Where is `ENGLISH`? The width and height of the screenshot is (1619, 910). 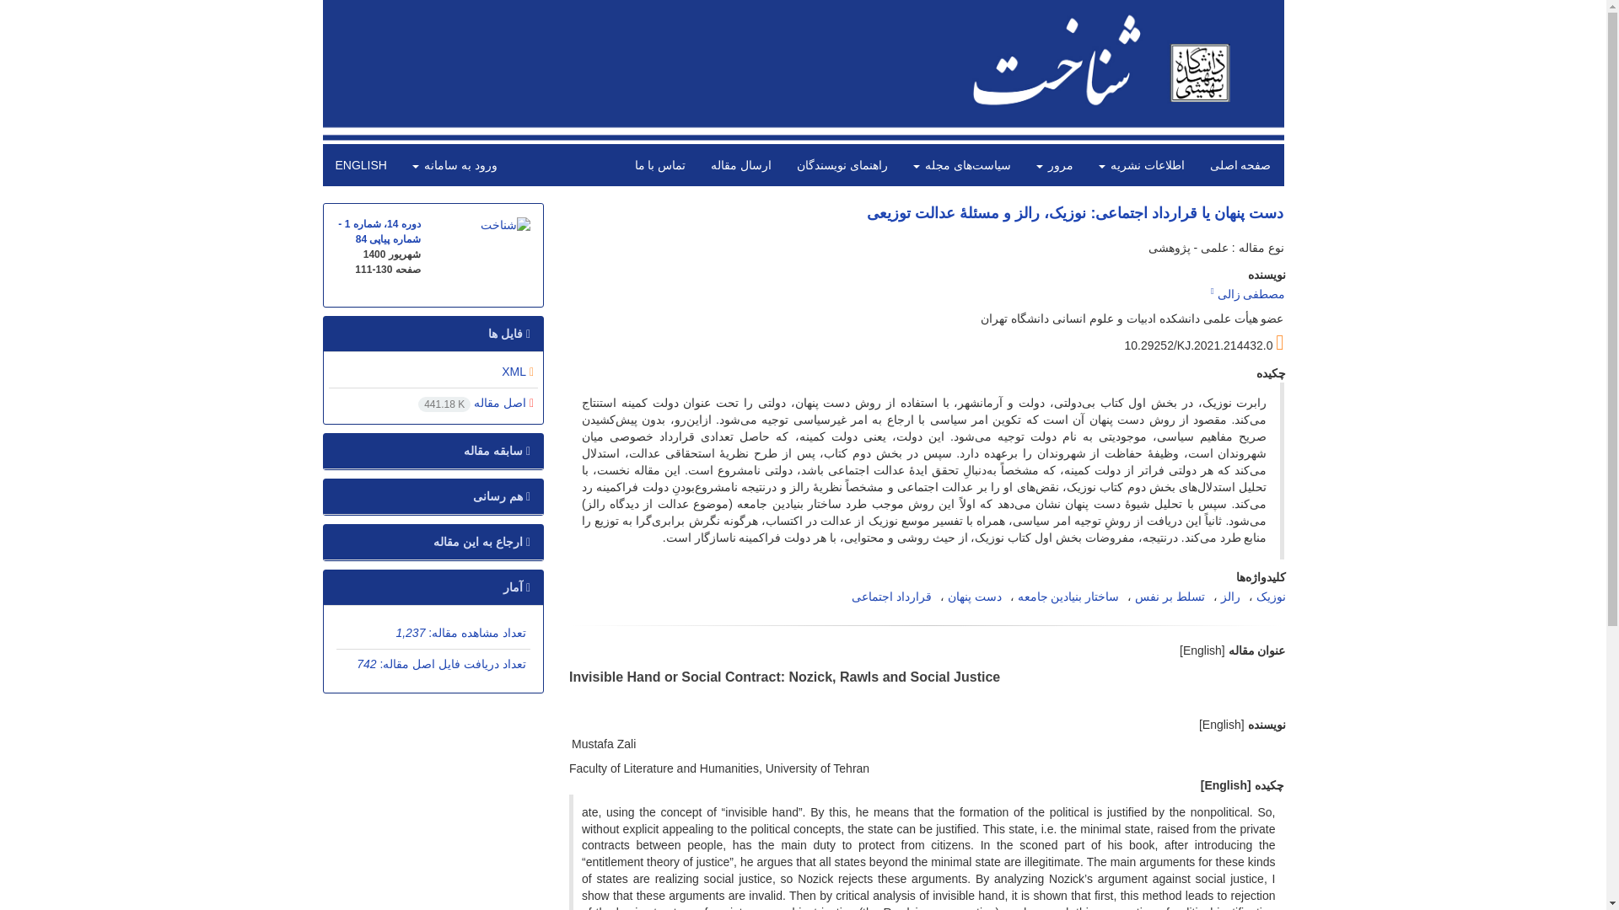
ENGLISH is located at coordinates (360, 165).